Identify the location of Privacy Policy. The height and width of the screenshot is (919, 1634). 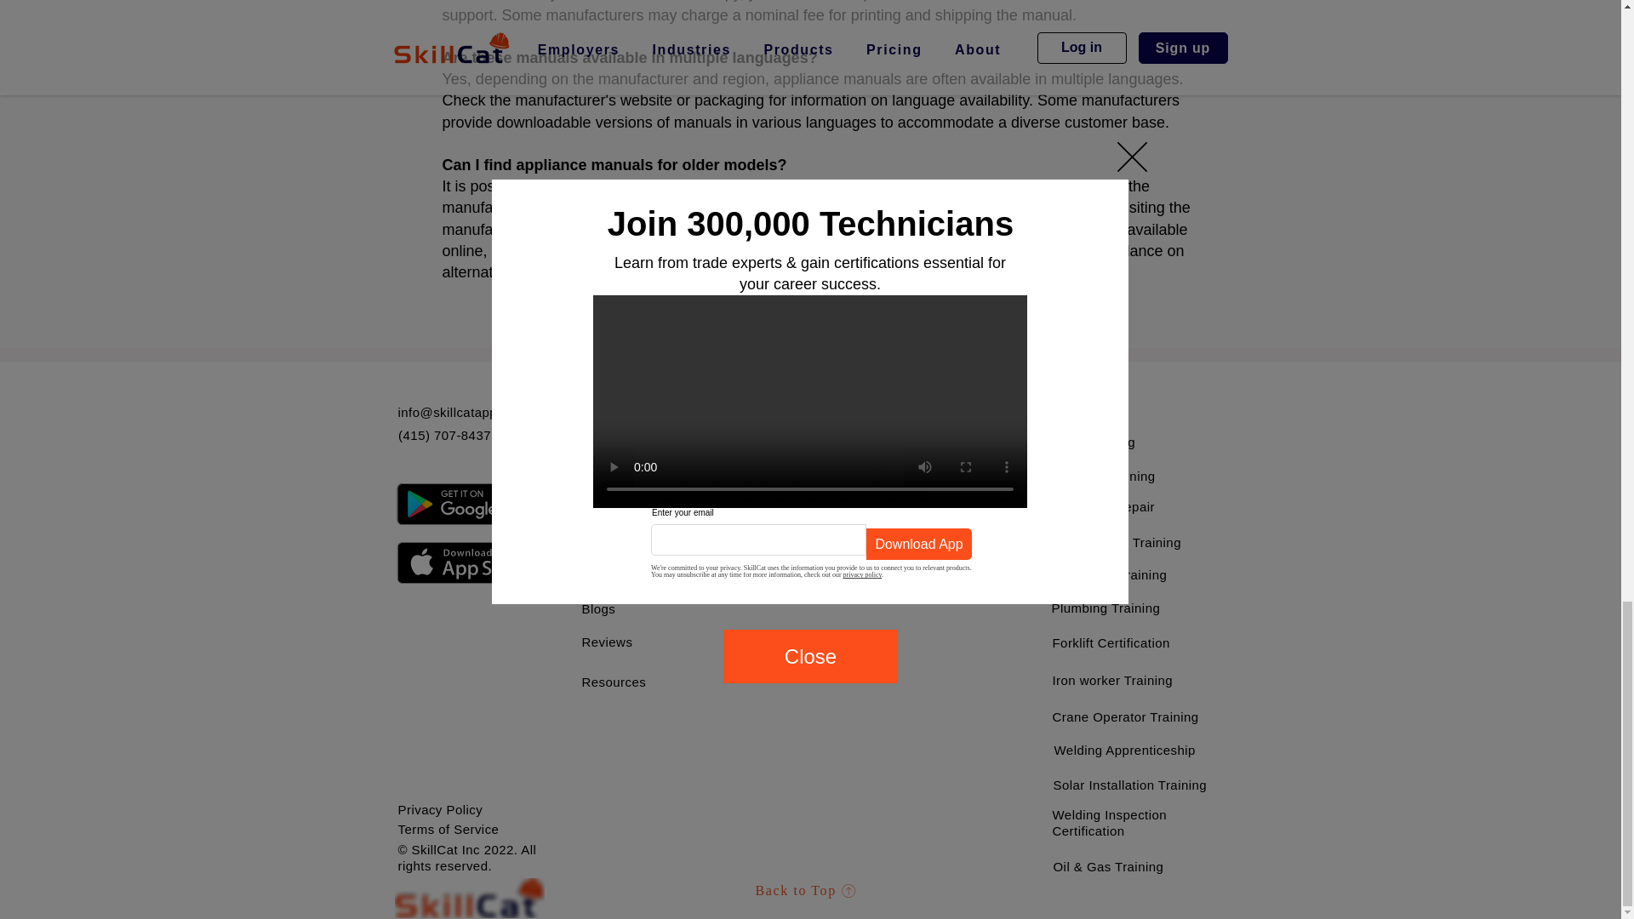
(441, 809).